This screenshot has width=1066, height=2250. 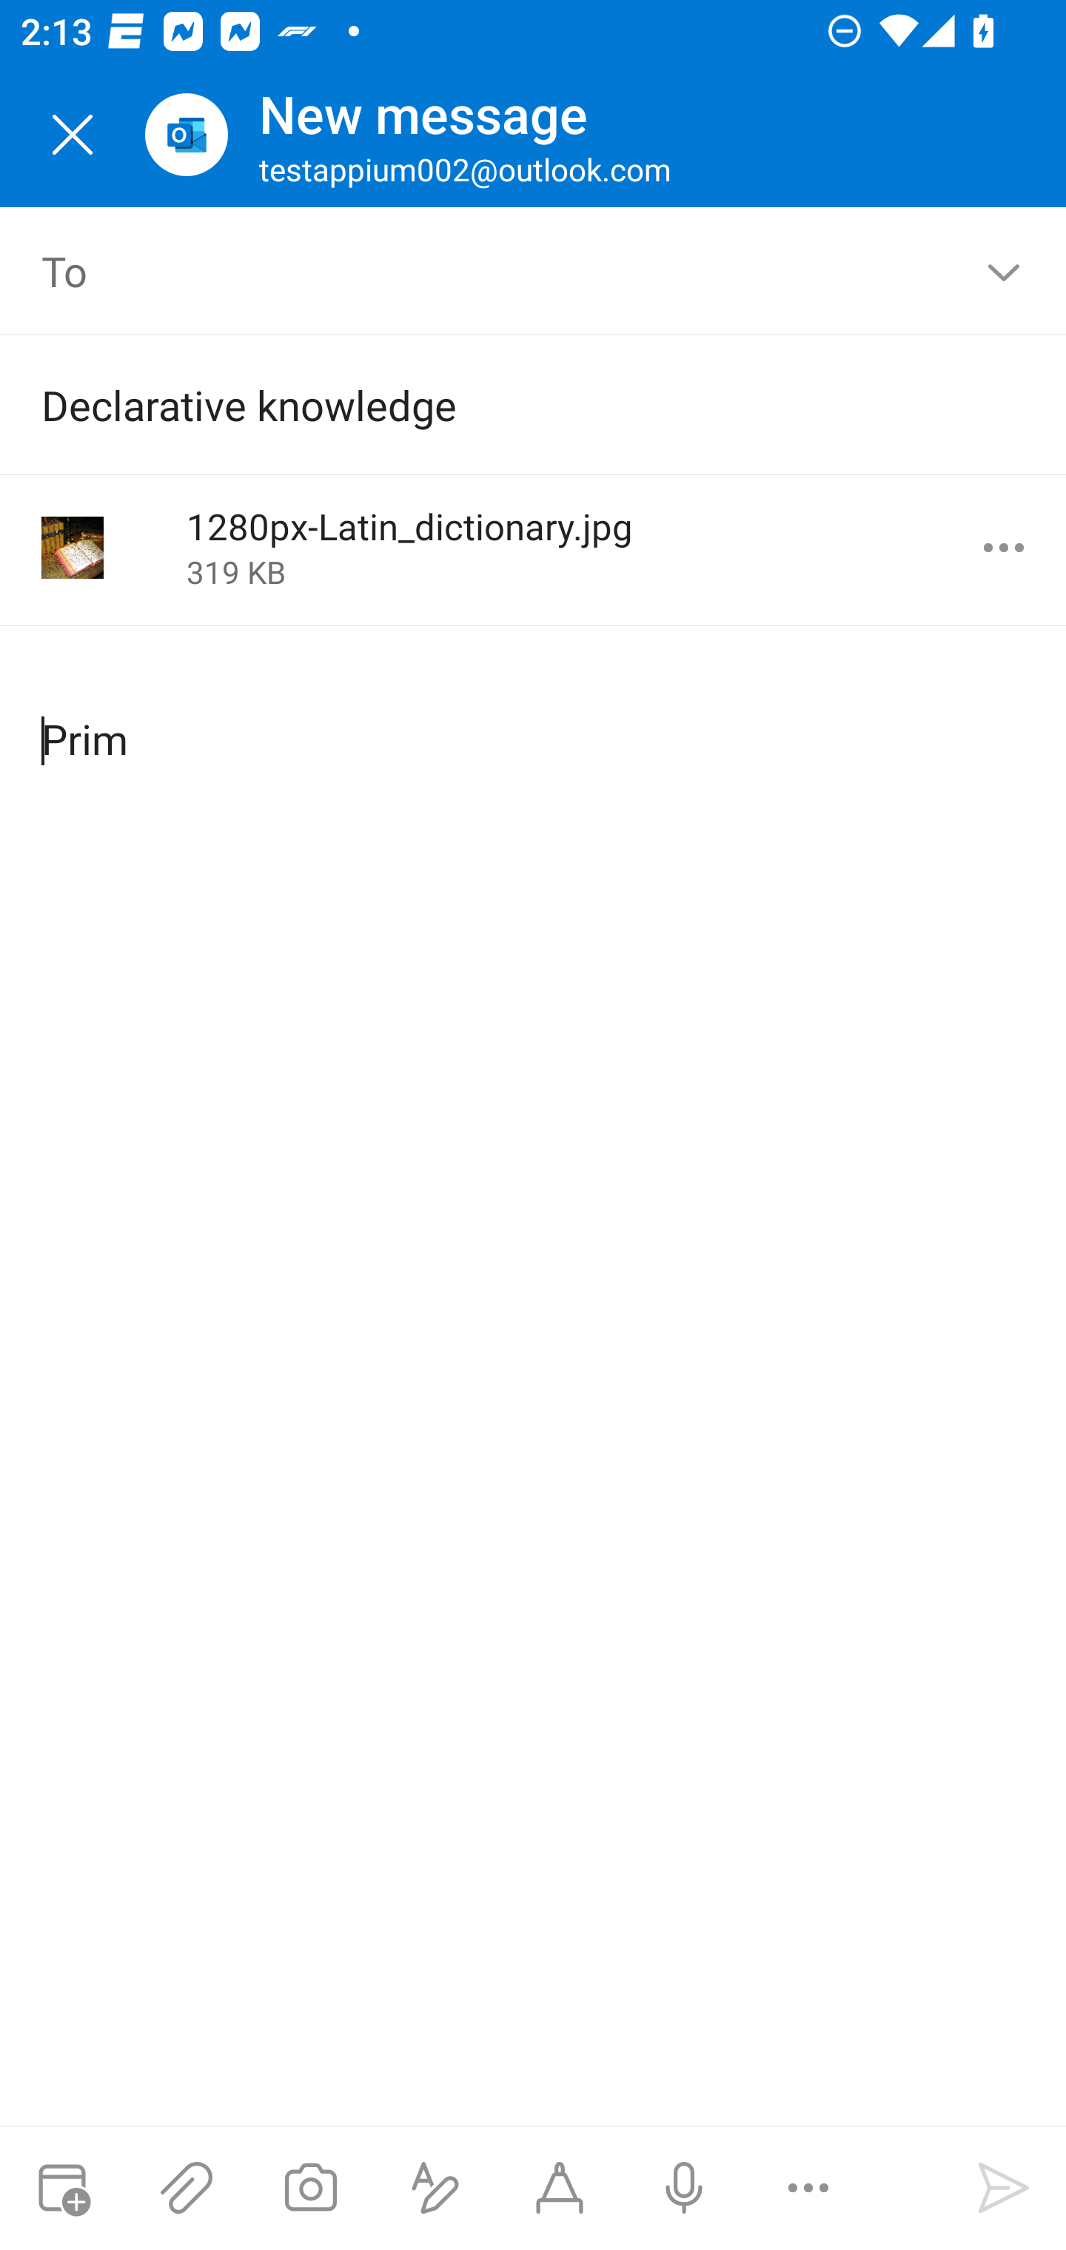 I want to click on 1280px-Latin_dictionary.jpg 319 KB More options, so click(x=533, y=550).